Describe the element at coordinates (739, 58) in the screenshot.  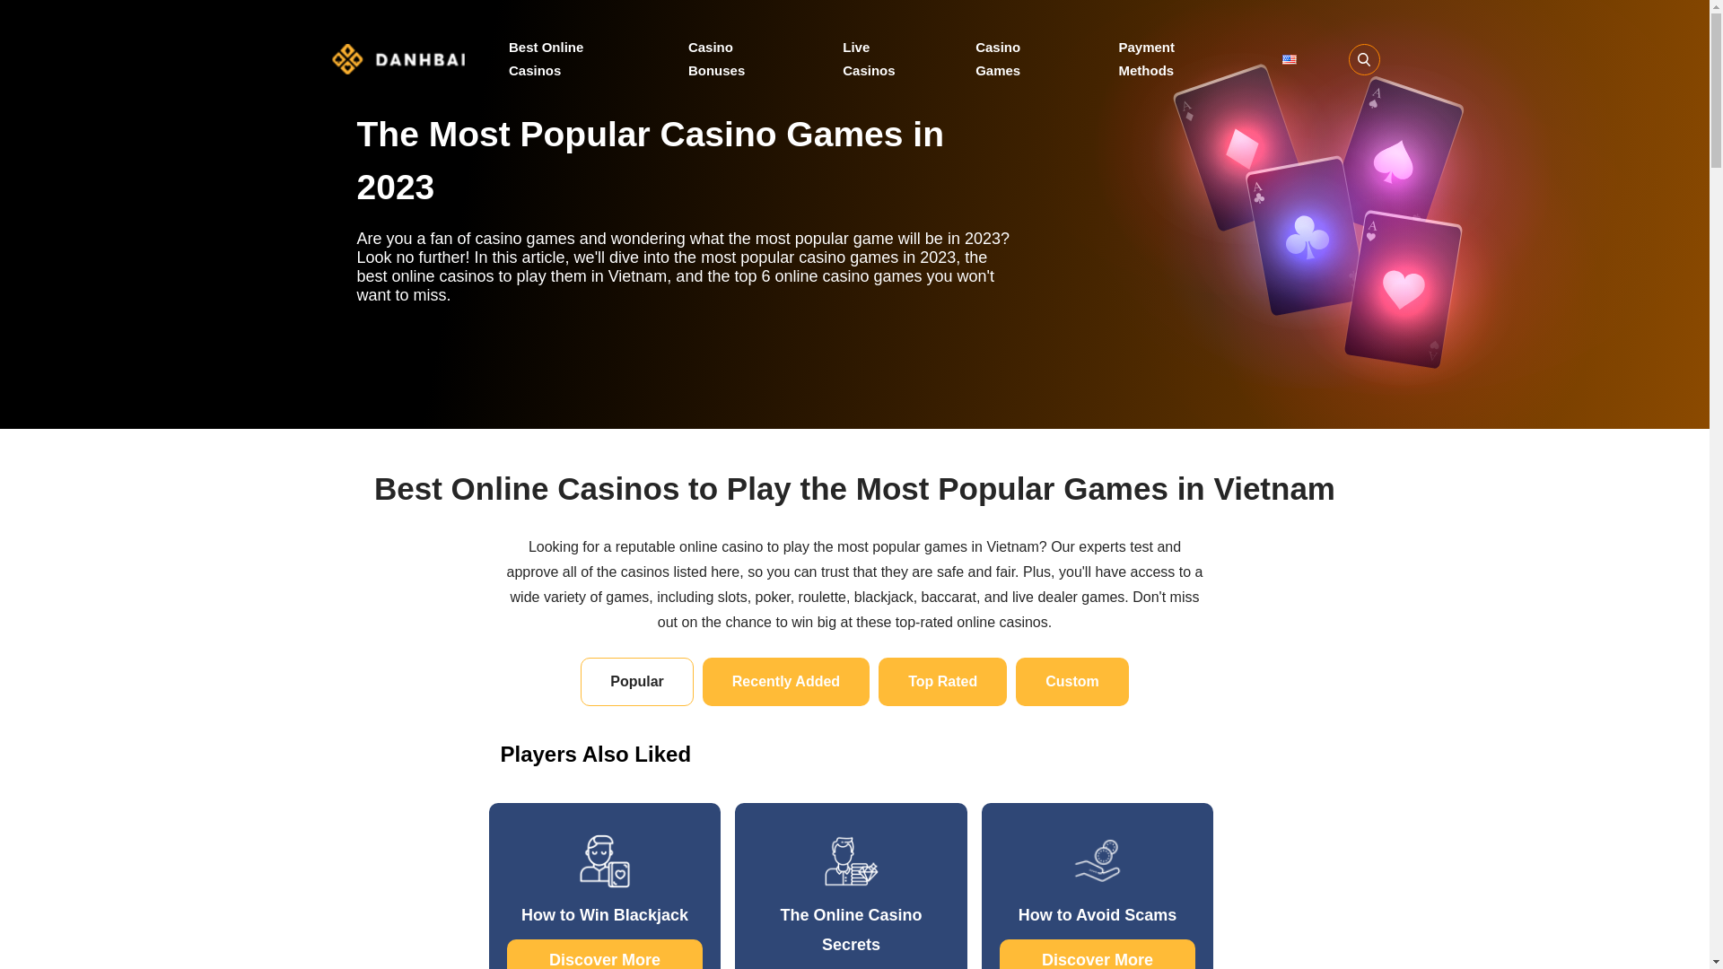
I see `Casino Bonuses` at that location.